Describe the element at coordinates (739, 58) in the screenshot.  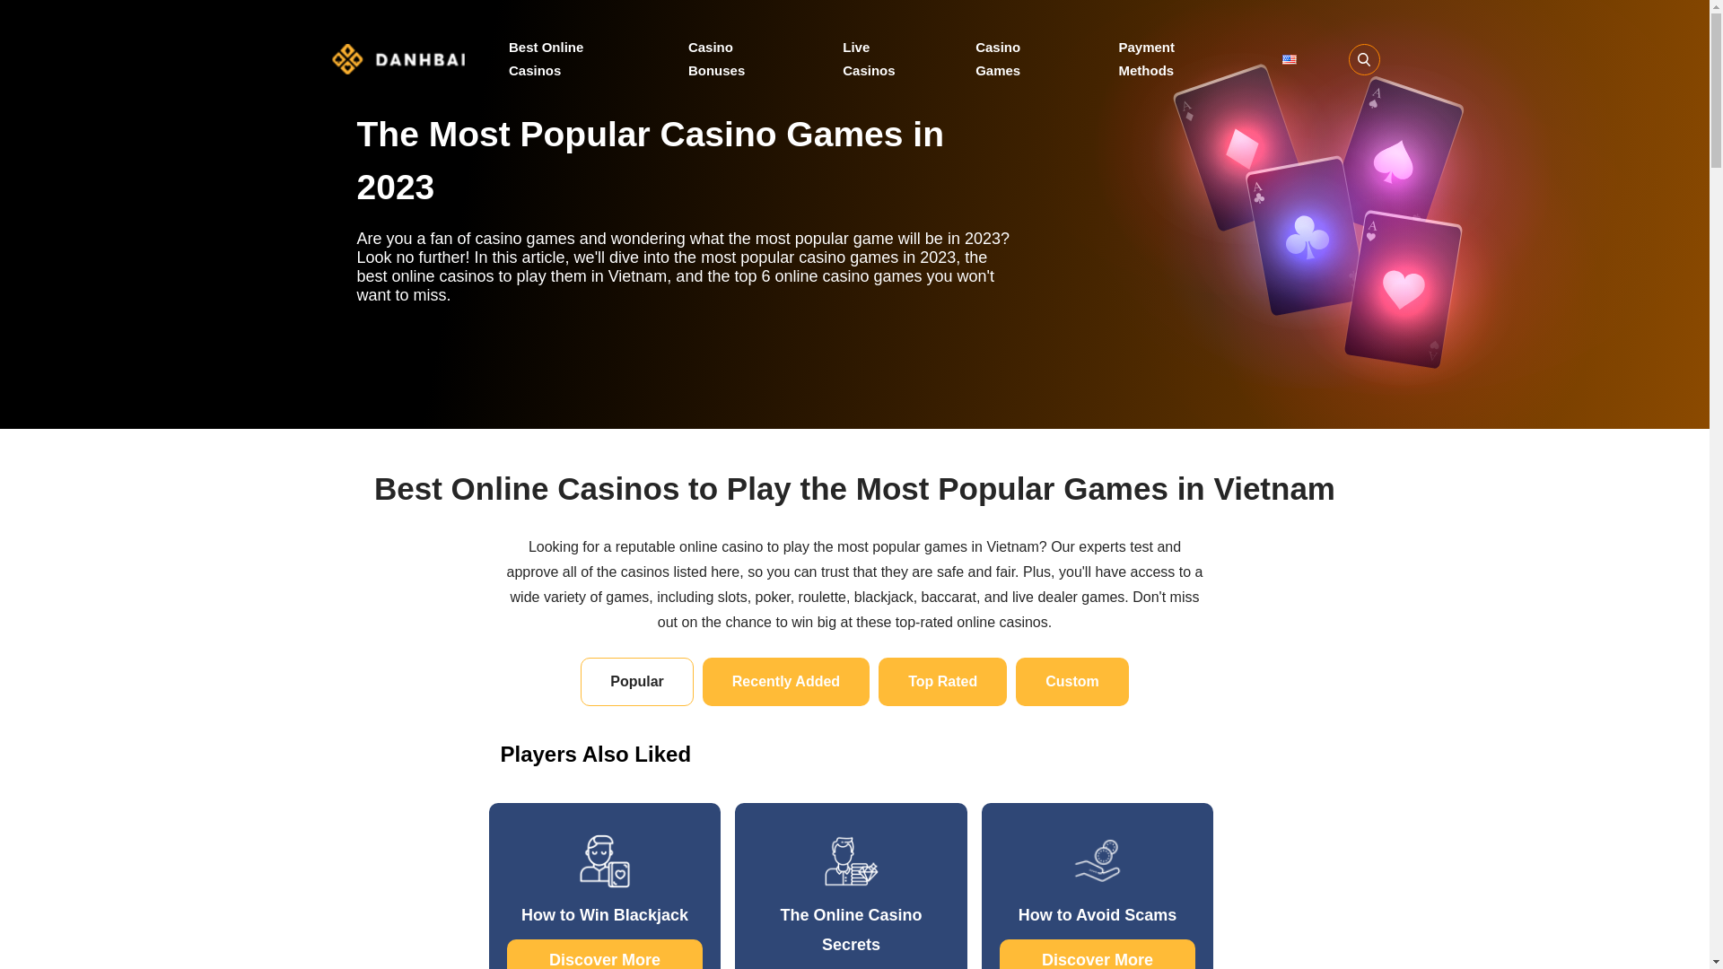
I see `Casino Bonuses` at that location.